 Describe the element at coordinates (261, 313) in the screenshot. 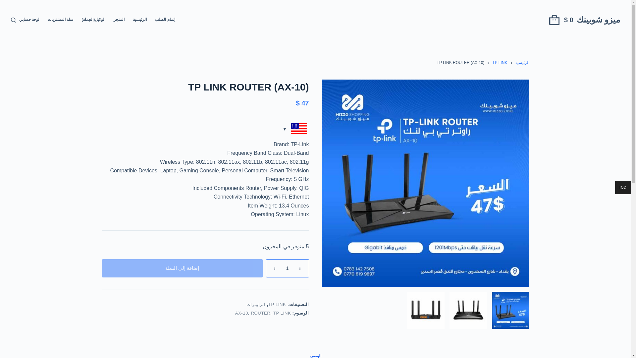

I see `ROUTER` at that location.